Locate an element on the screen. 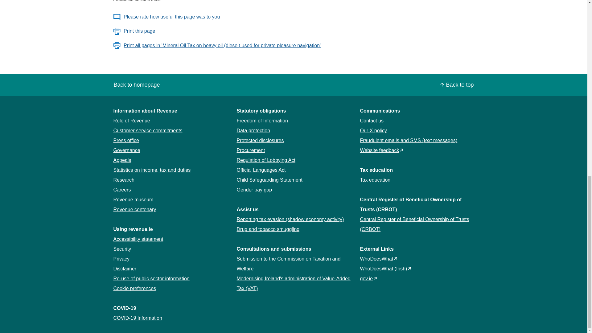  Press office is located at coordinates (126, 141).